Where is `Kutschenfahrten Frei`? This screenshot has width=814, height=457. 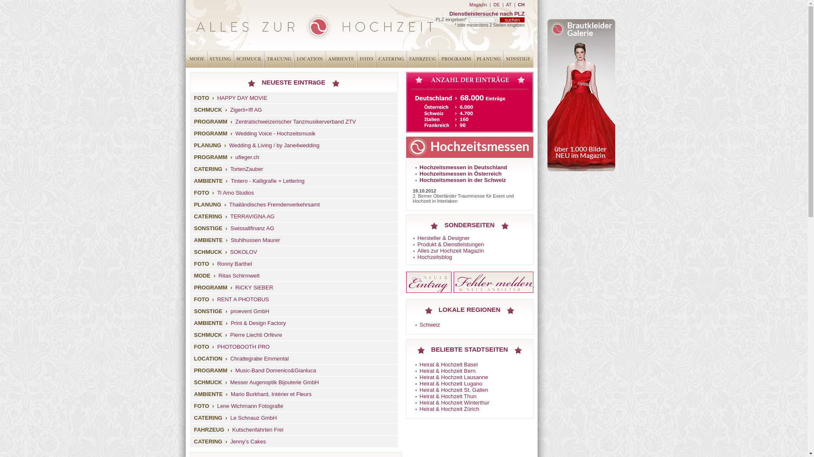
Kutschenfahrten Frei is located at coordinates (258, 430).